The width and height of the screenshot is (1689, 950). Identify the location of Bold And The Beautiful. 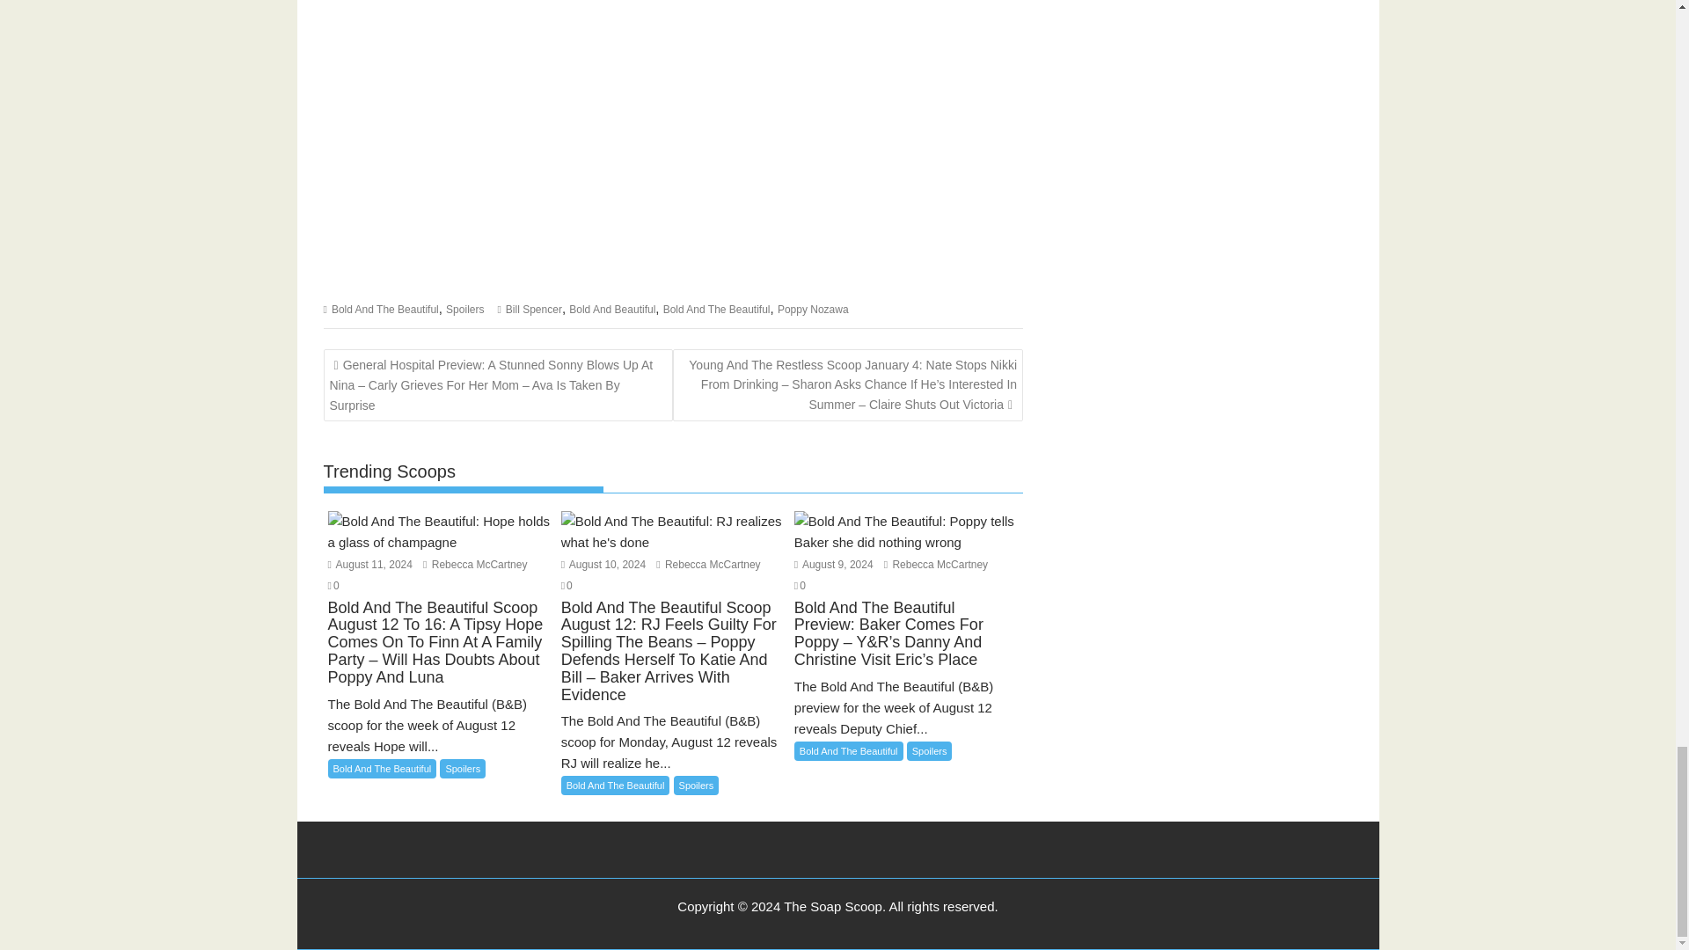
(385, 309).